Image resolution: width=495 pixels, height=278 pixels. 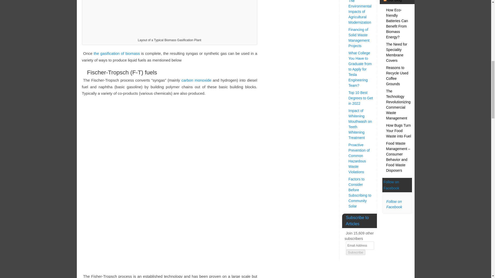 I want to click on the gasification of biomass, so click(x=117, y=53).